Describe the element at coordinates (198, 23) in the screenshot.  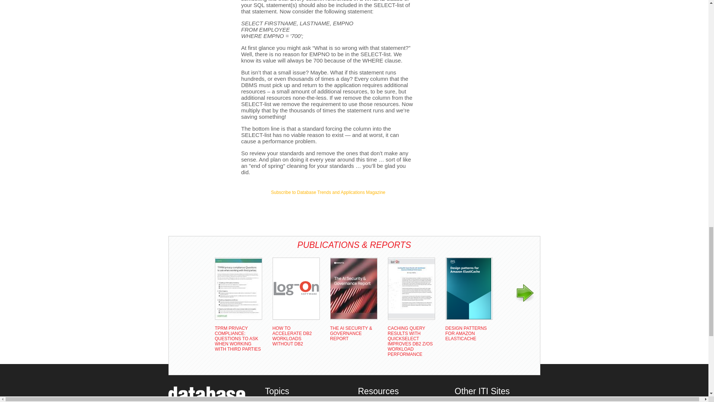
I see `3rd party ad content` at that location.